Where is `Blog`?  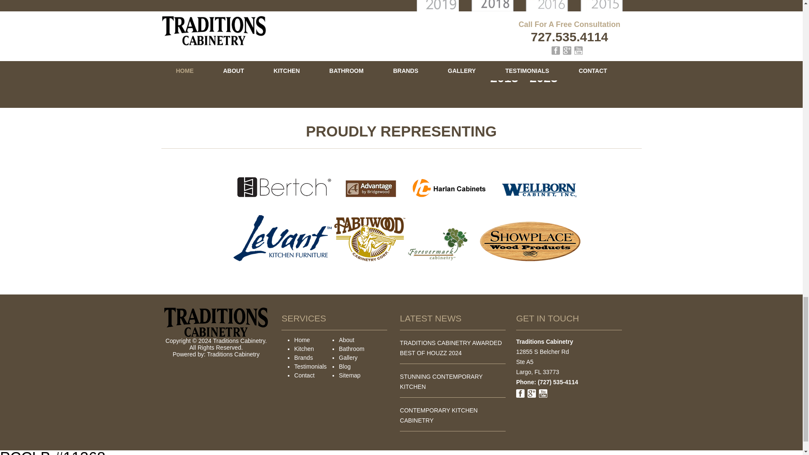 Blog is located at coordinates (345, 367).